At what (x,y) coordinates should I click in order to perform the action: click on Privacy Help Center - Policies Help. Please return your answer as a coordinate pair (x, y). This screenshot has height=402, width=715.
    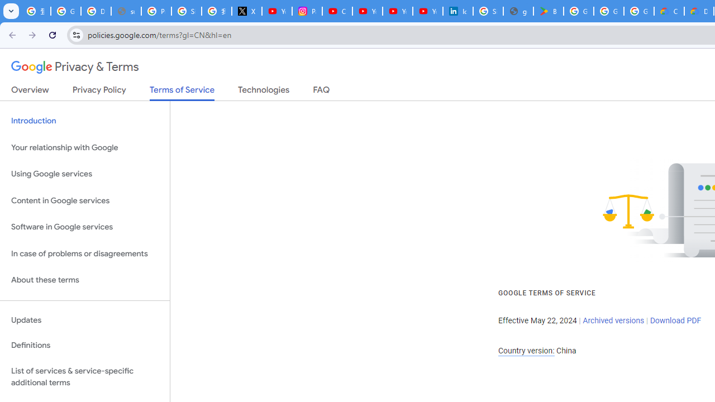
    Looking at the image, I should click on (156, 11).